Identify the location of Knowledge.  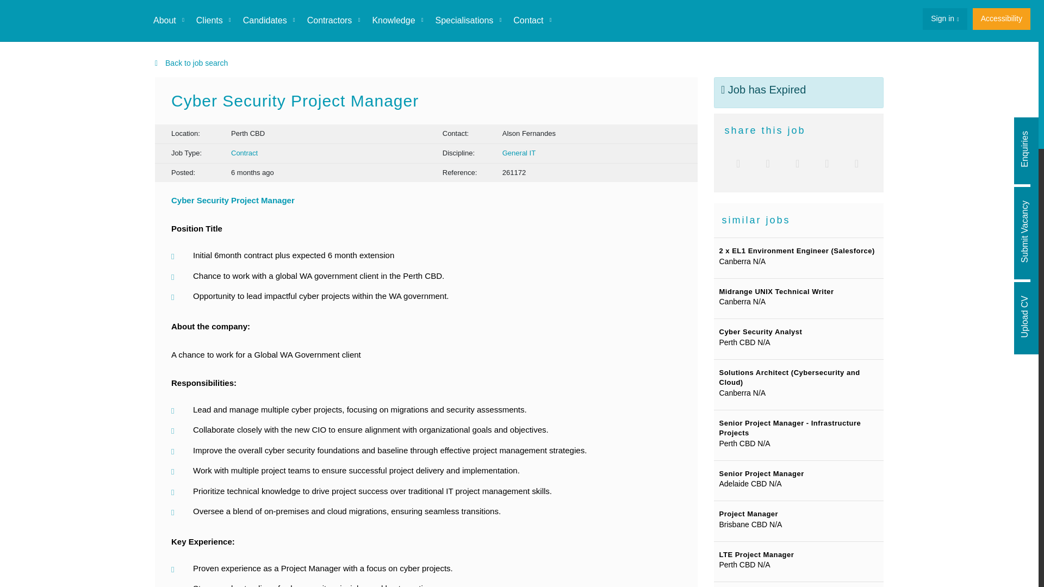
(397, 21).